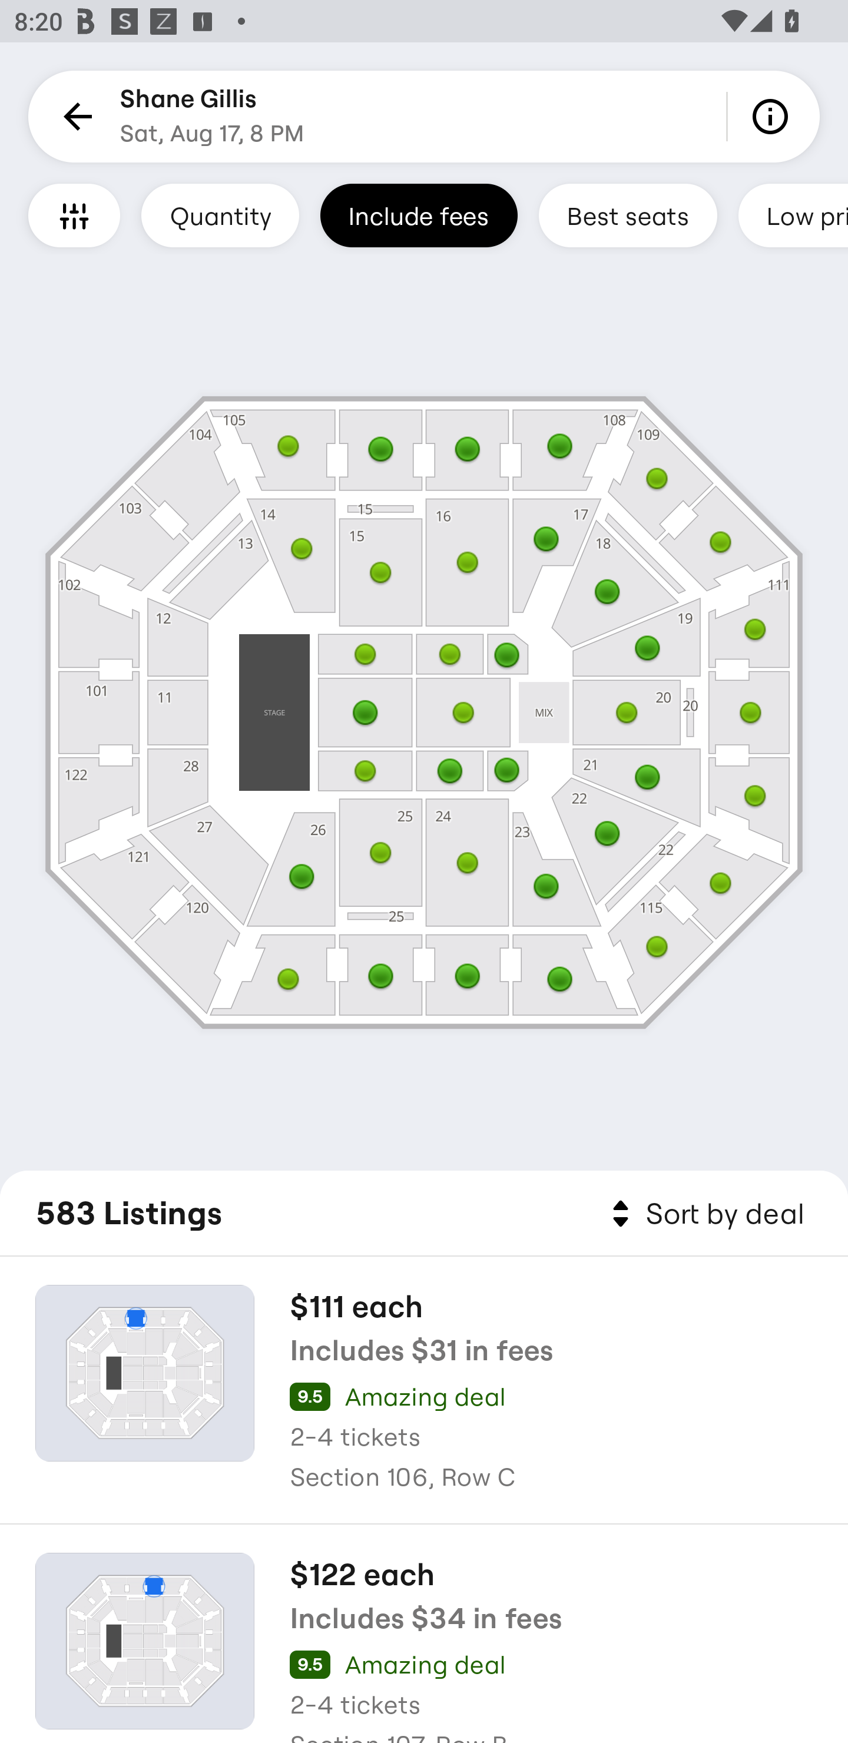  Describe the element at coordinates (220, 215) in the screenshot. I see `Quantity` at that location.